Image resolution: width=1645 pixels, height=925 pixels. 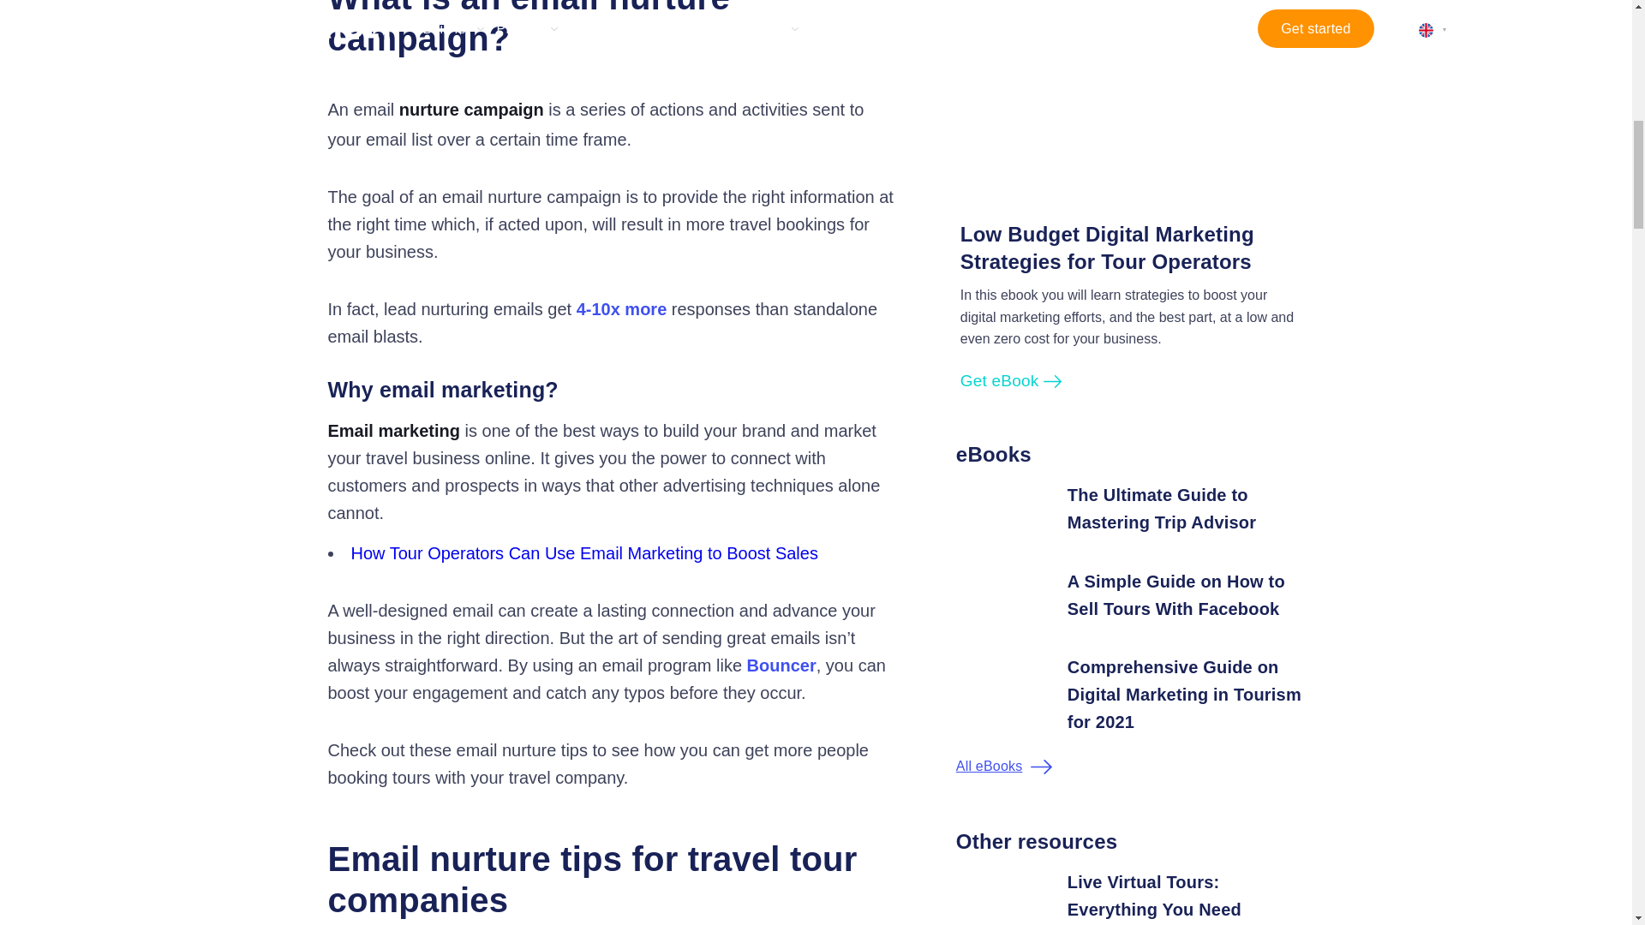 What do you see at coordinates (622, 308) in the screenshot?
I see `4-10x more` at bounding box center [622, 308].